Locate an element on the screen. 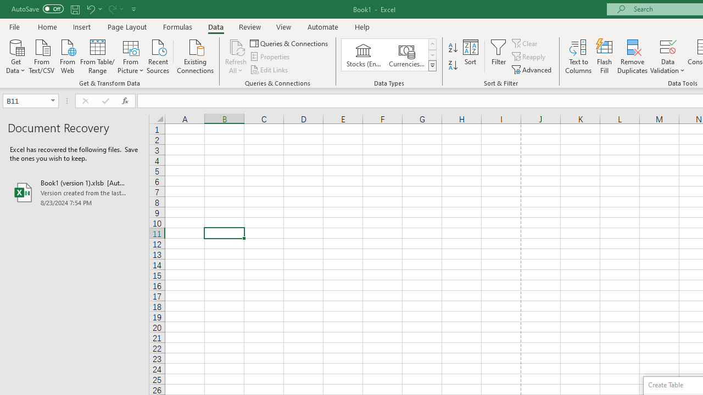 The width and height of the screenshot is (703, 395). From Table/Range is located at coordinates (98, 55).